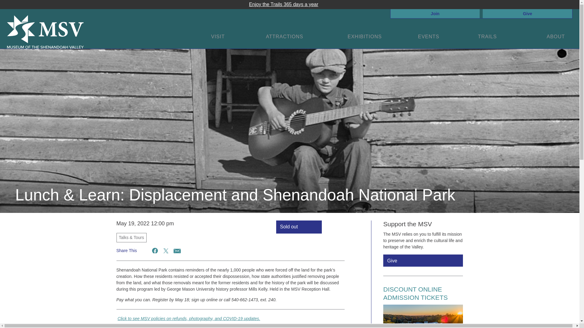 Image resolution: width=584 pixels, height=328 pixels. What do you see at coordinates (285, 36) in the screenshot?
I see `ATTRACTIONS ` at bounding box center [285, 36].